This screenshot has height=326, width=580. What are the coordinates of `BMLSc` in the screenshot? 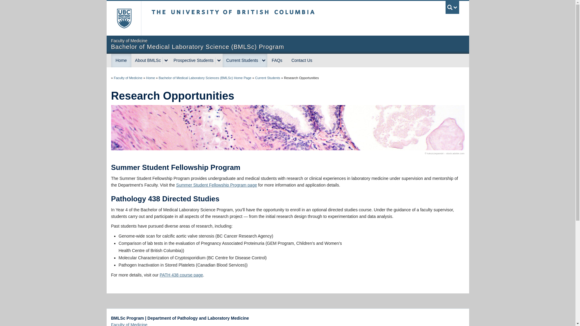 It's located at (121, 60).